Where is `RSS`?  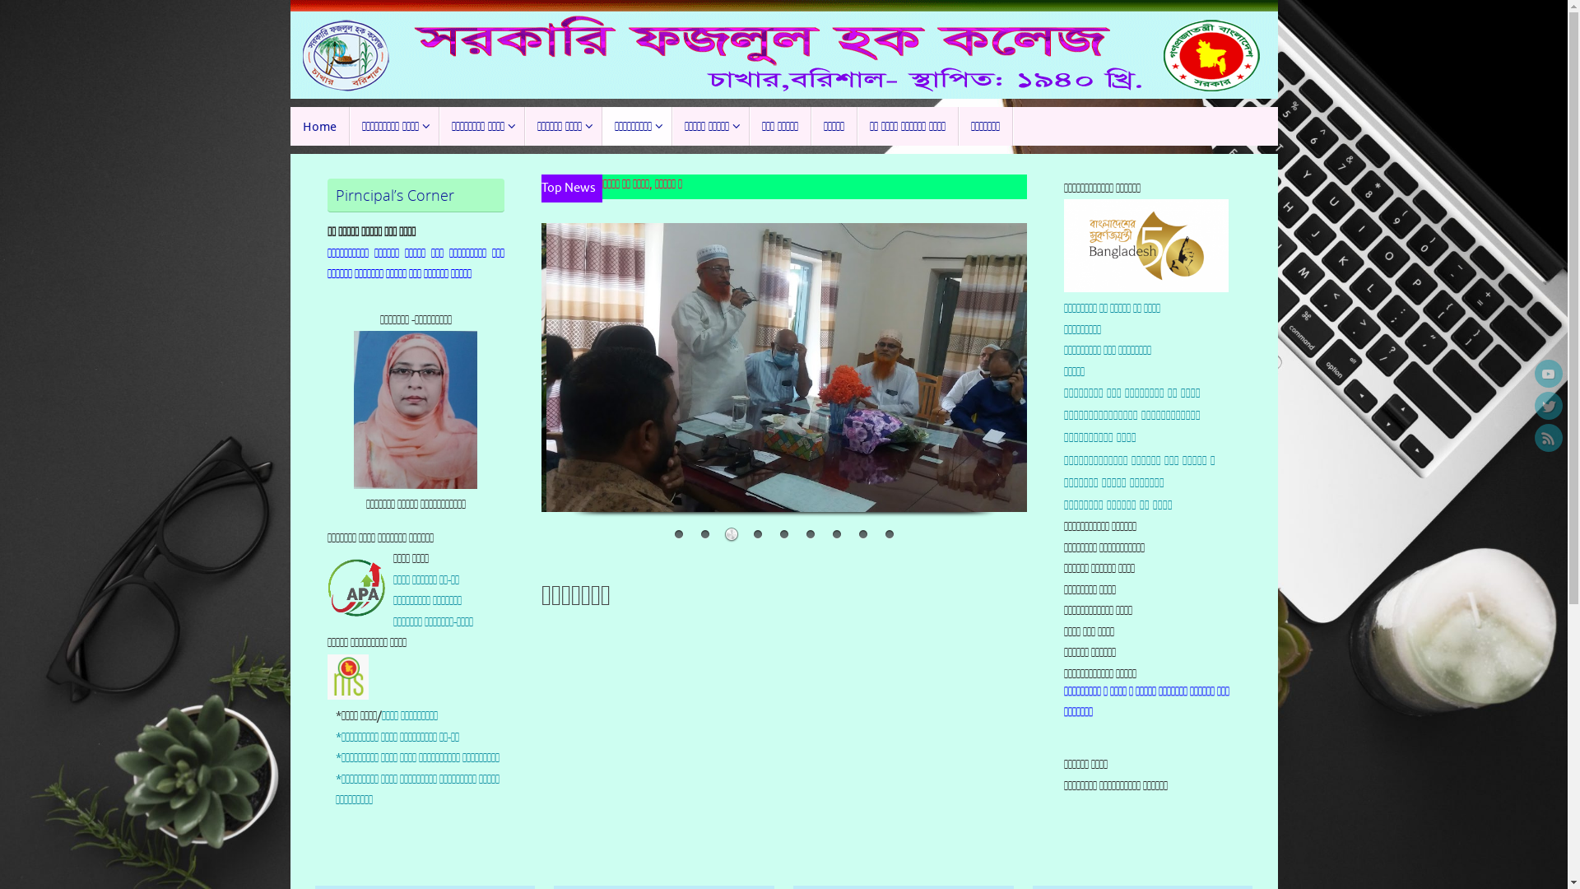
RSS is located at coordinates (1549, 438).